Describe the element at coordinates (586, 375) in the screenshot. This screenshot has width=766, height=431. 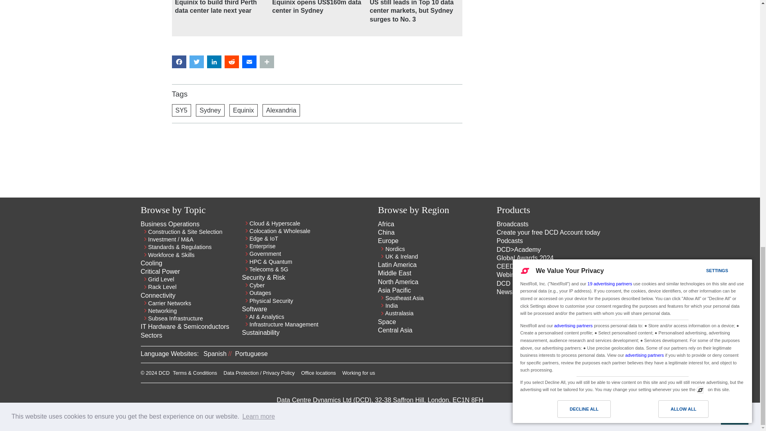
I see `Linkedin` at that location.